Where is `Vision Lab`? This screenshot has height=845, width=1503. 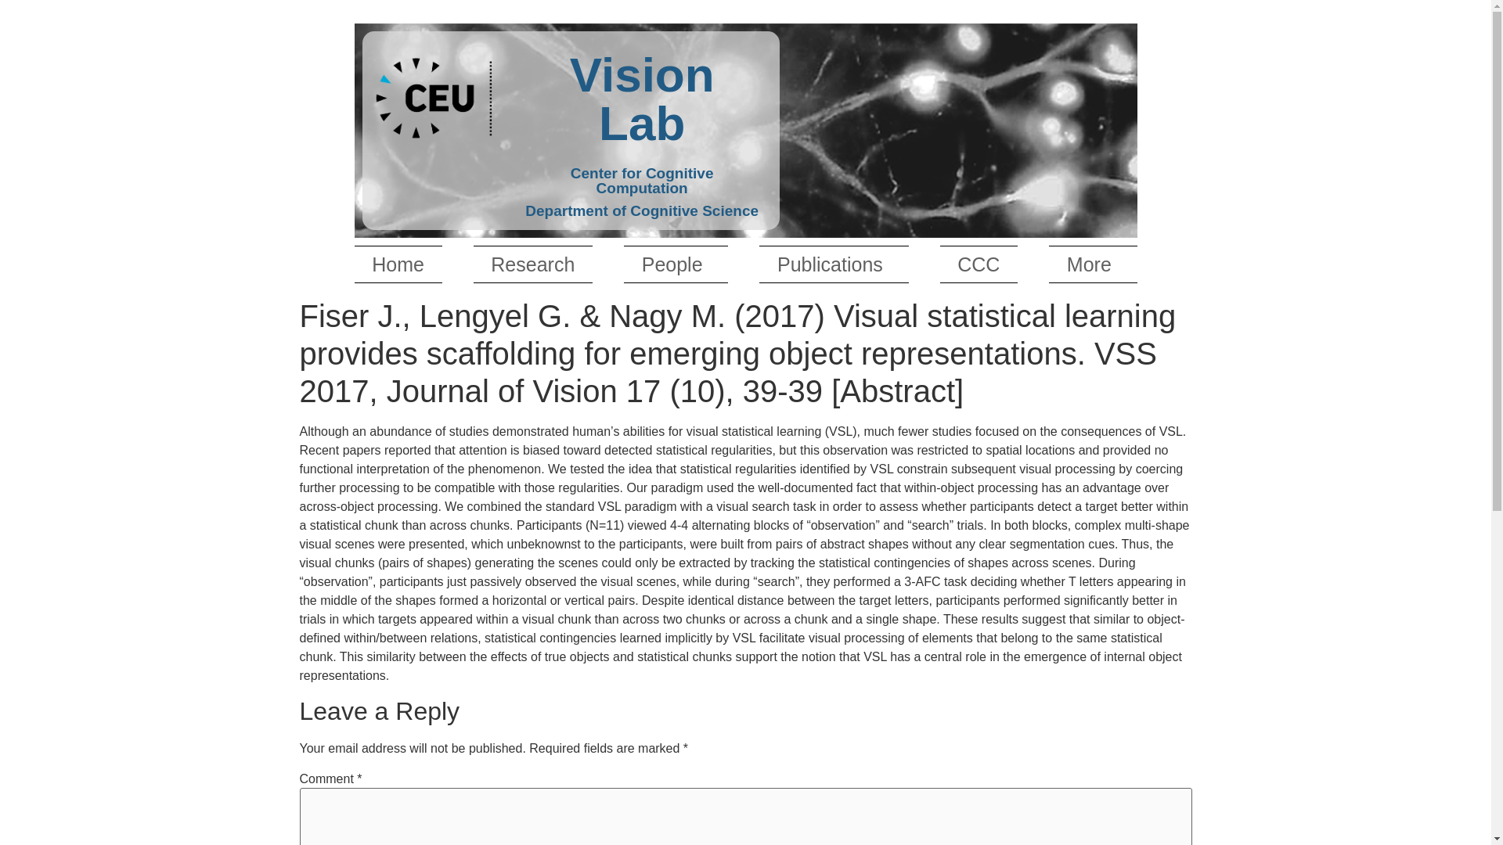 Vision Lab is located at coordinates (641, 93).